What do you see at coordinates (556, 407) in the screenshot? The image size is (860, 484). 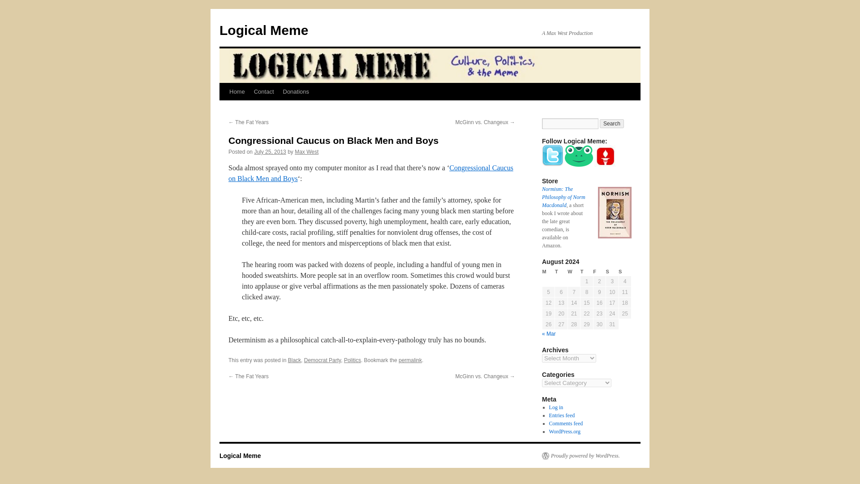 I see `Log in` at bounding box center [556, 407].